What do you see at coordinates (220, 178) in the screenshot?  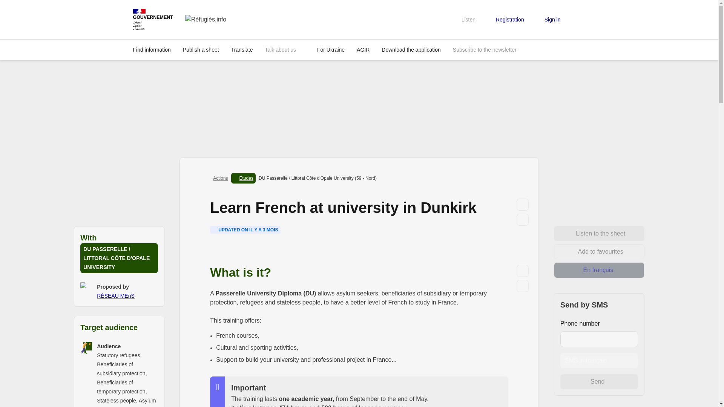 I see `Actions` at bounding box center [220, 178].